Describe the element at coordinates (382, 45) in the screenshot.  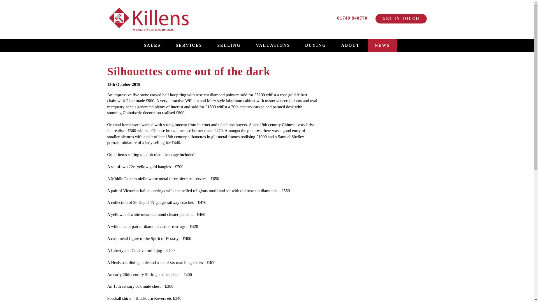
I see `NEWS` at that location.